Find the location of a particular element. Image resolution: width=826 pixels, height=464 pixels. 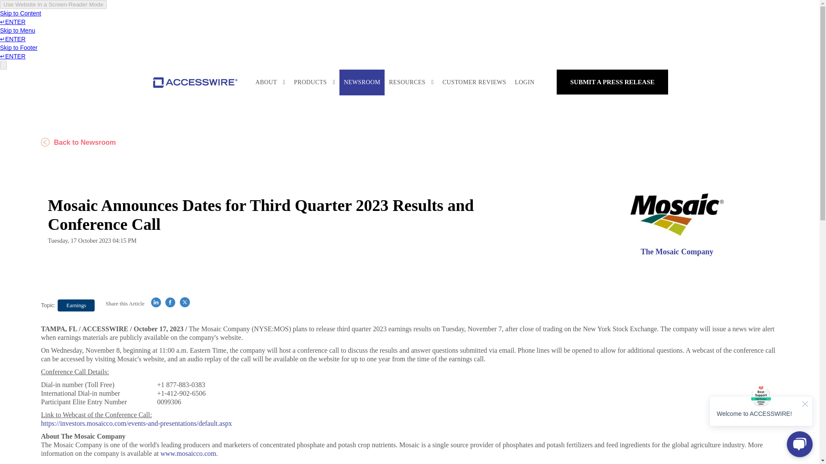

PRODUCTS is located at coordinates (314, 82).